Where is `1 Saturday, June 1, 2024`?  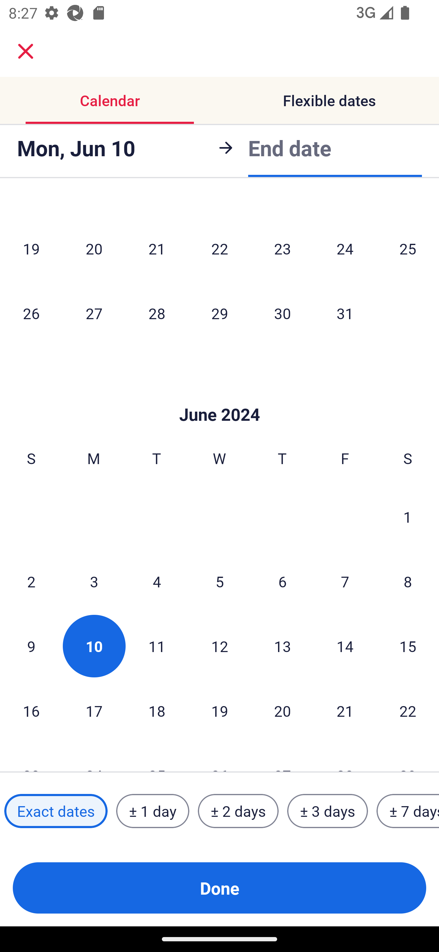 1 Saturday, June 1, 2024 is located at coordinates (408, 517).